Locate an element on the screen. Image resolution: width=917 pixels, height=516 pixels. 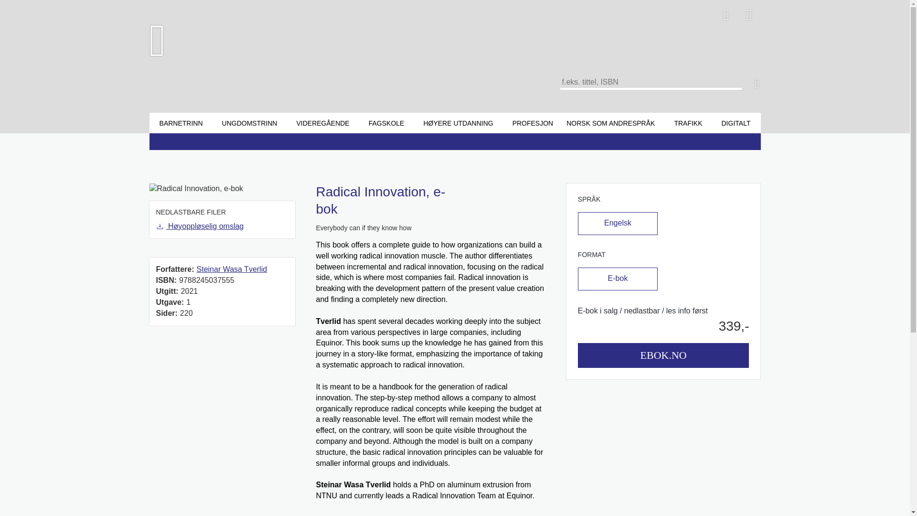
Ungdomstrinn is located at coordinates (249, 123).